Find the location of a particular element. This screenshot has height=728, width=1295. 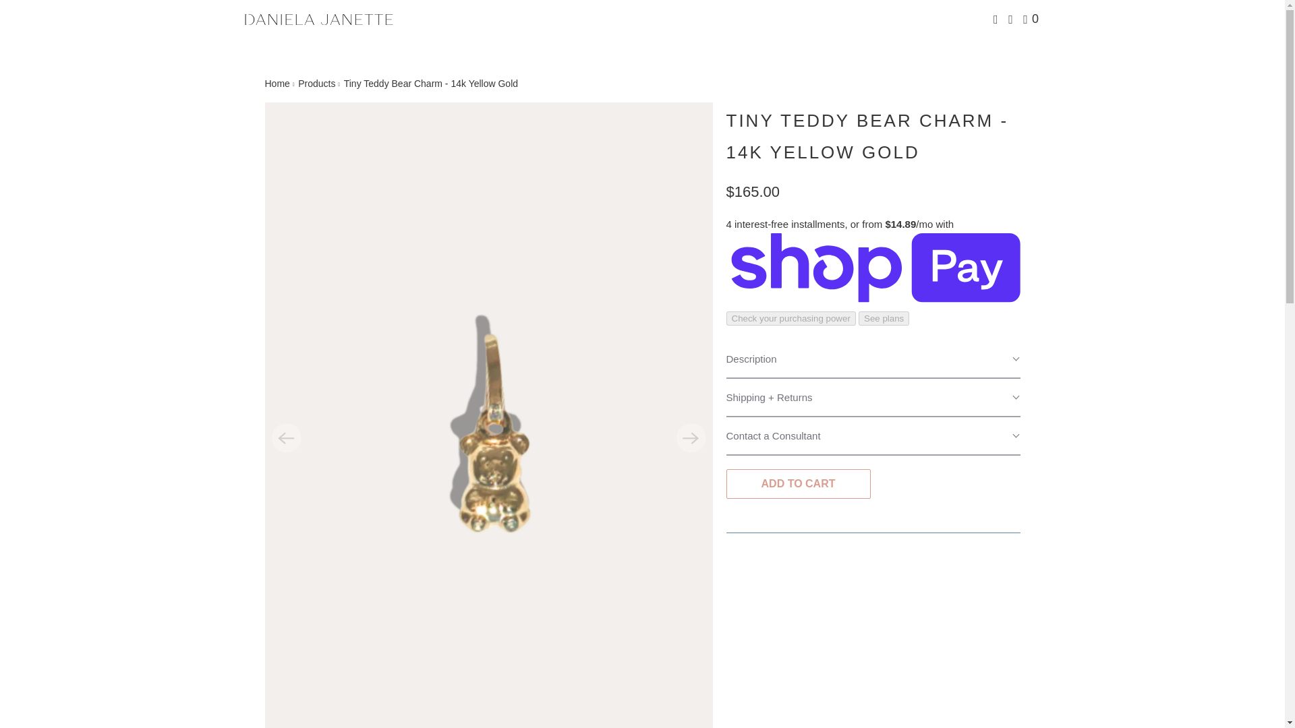

ADD TO CART is located at coordinates (797, 483).